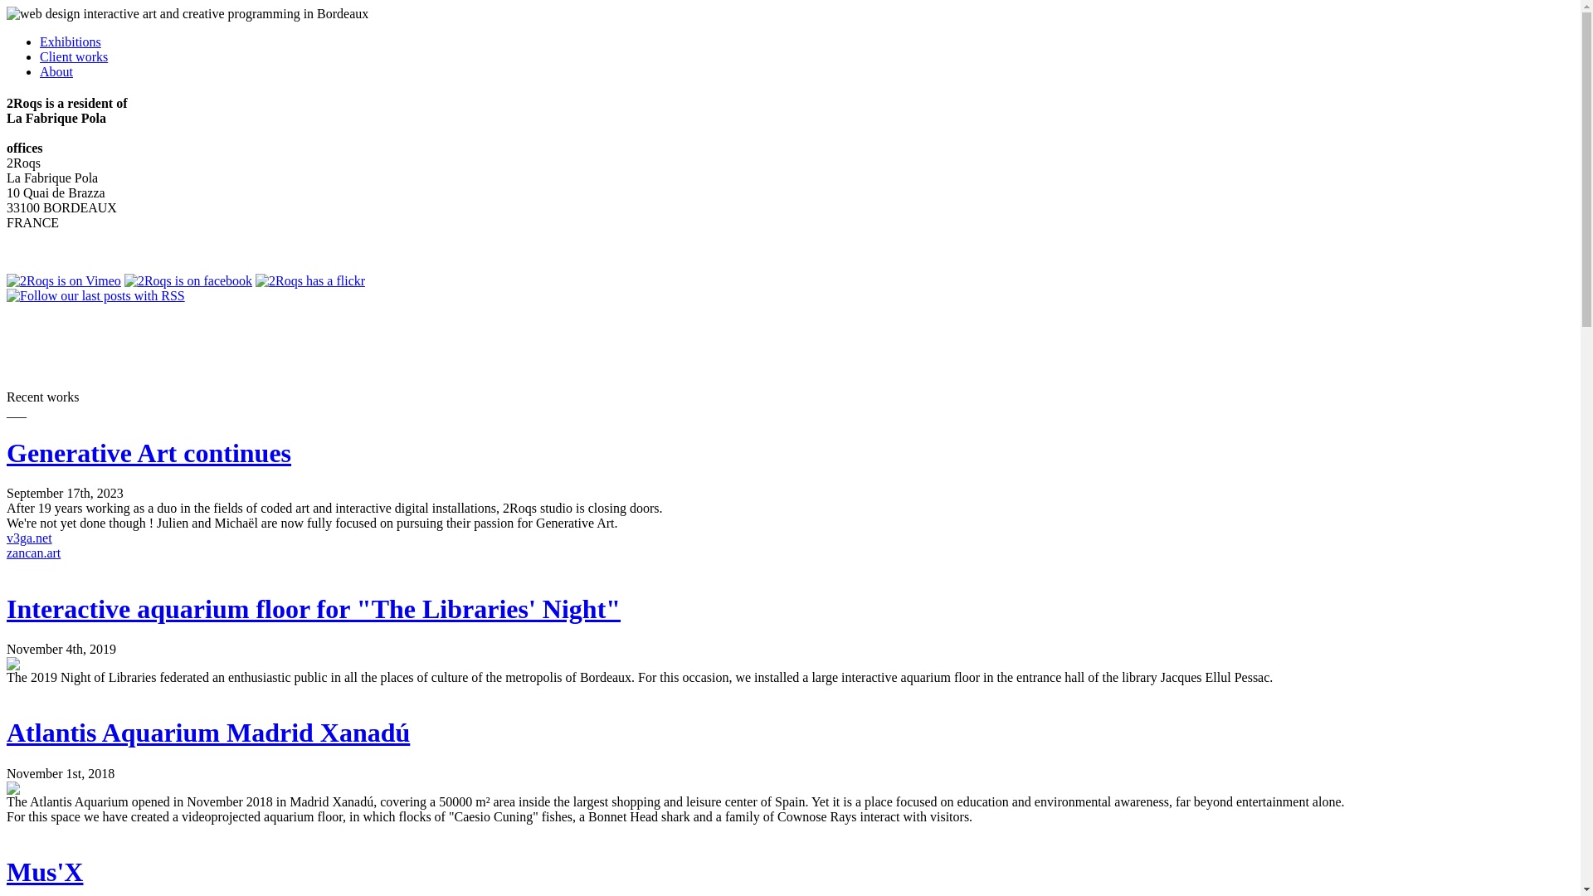 The width and height of the screenshot is (1593, 896). What do you see at coordinates (149, 453) in the screenshot?
I see `Generative Art continues` at bounding box center [149, 453].